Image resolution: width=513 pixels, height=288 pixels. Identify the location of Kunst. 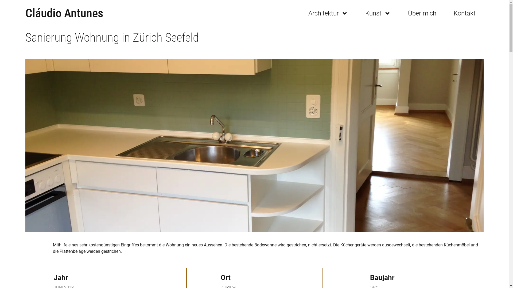
(378, 13).